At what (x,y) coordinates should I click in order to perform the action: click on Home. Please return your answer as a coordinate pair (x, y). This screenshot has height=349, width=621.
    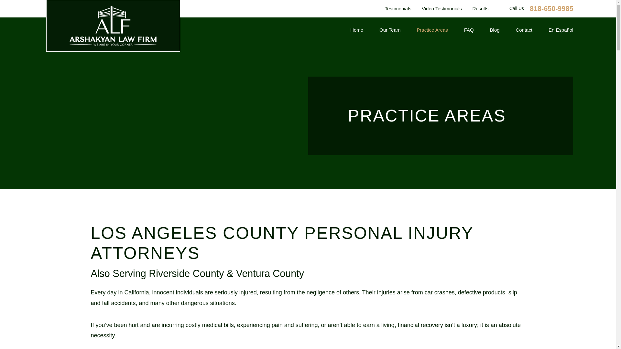
    Looking at the image, I should click on (113, 26).